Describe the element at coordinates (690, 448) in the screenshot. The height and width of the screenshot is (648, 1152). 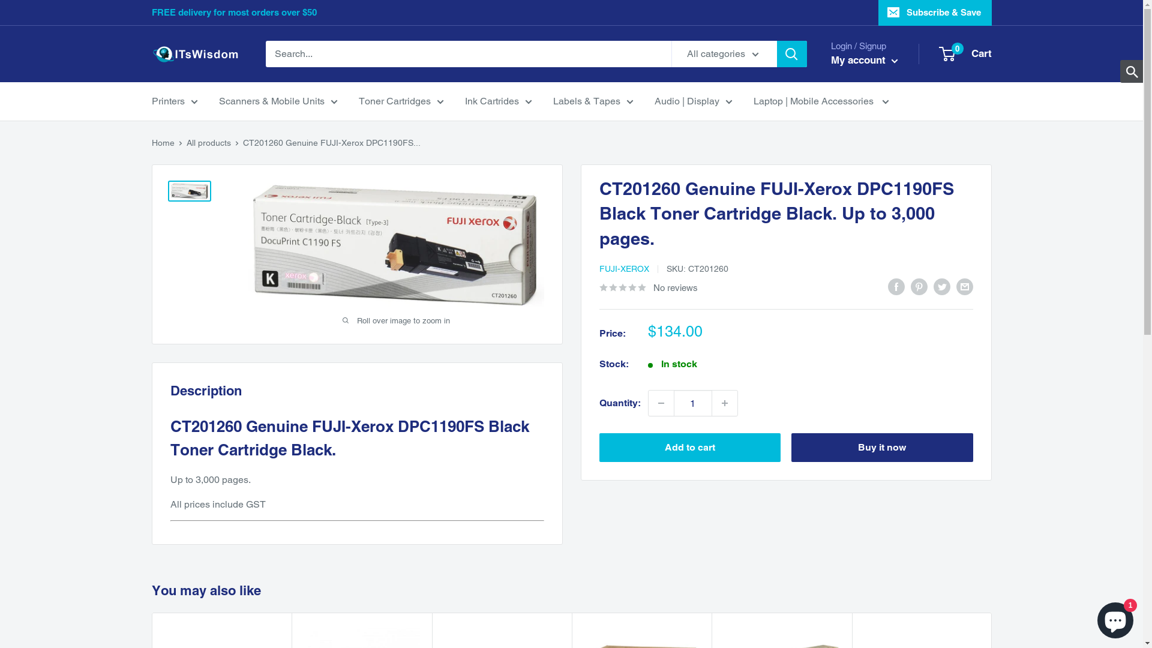
I see `Add to cart` at that location.